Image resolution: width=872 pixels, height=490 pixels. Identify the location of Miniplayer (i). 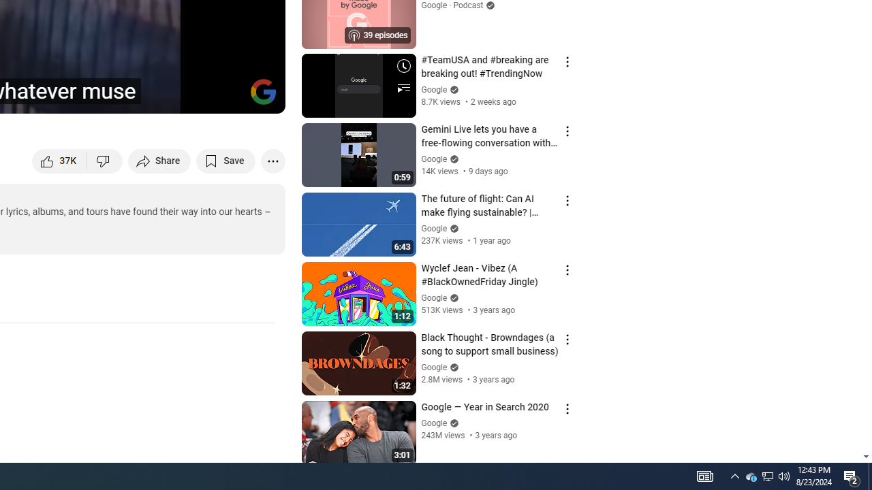
(195, 97).